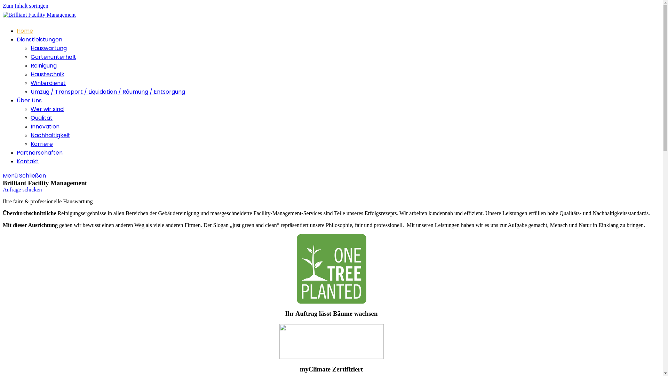  Describe the element at coordinates (40, 152) in the screenshot. I see `Partnerschaften` at that location.